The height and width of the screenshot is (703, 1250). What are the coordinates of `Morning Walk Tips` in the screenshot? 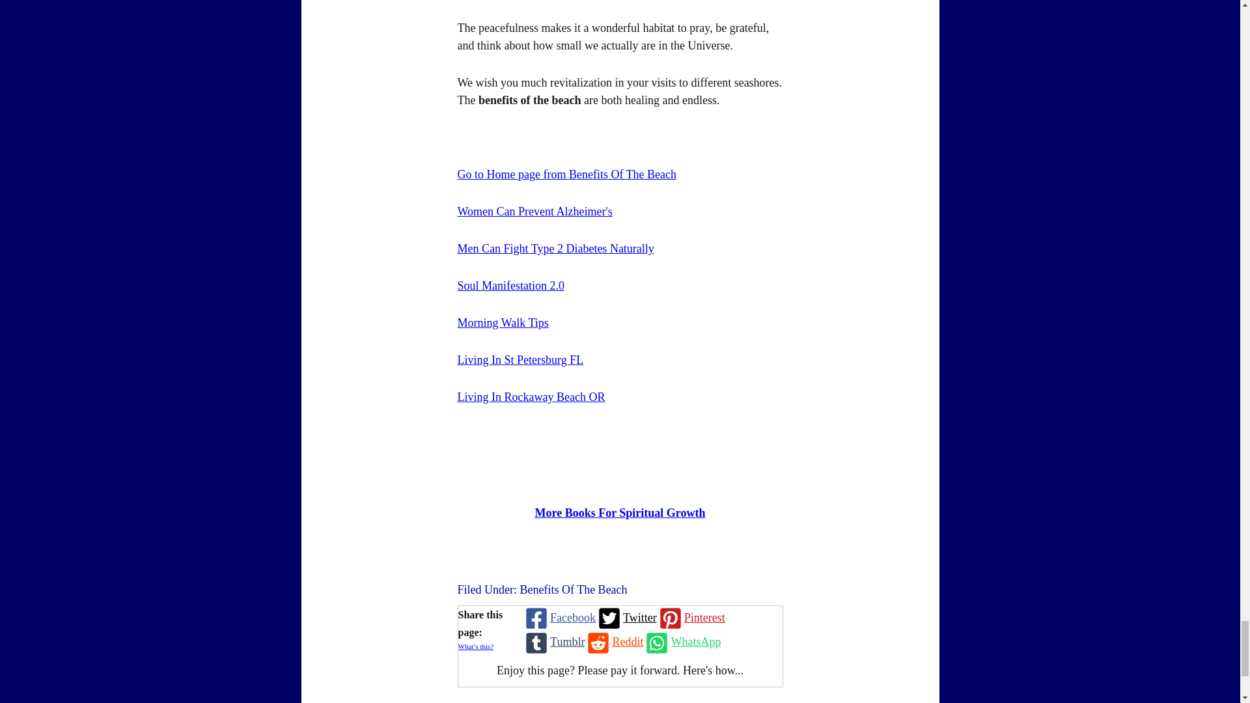 It's located at (503, 323).